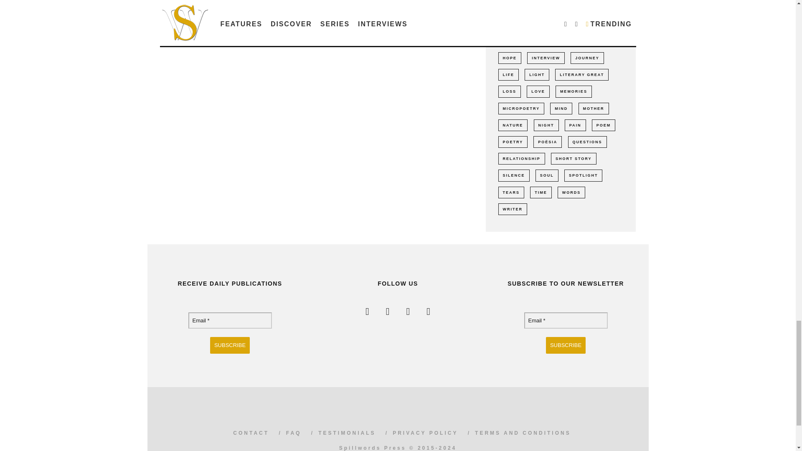 Image resolution: width=802 pixels, height=451 pixels. What do you see at coordinates (566, 345) in the screenshot?
I see `Subscribe` at bounding box center [566, 345].